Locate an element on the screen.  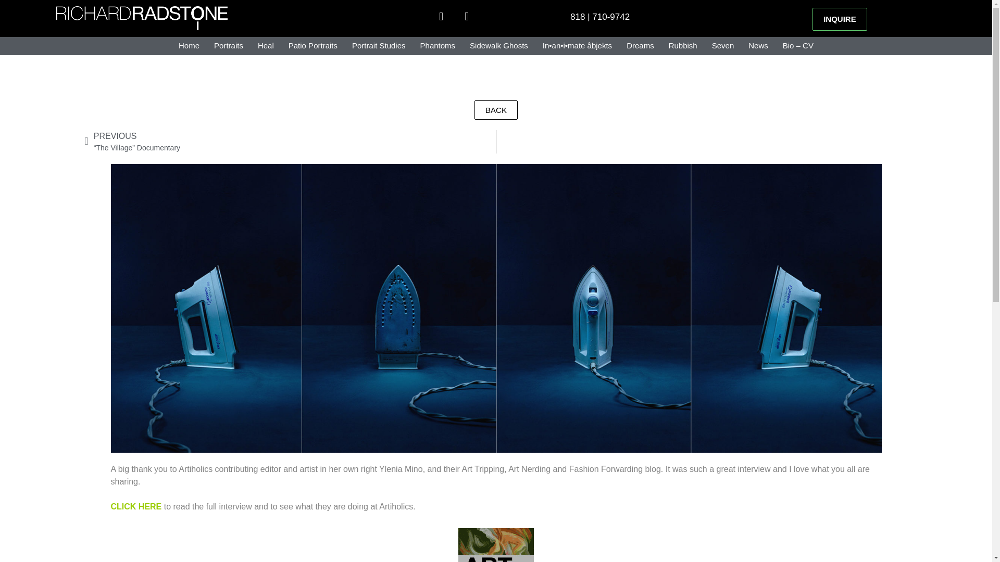
News is located at coordinates (758, 46).